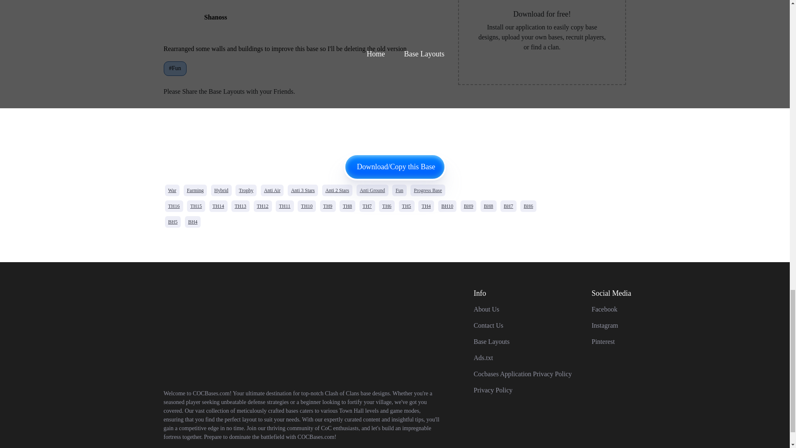  Describe the element at coordinates (240, 206) in the screenshot. I see `TH13` at that location.